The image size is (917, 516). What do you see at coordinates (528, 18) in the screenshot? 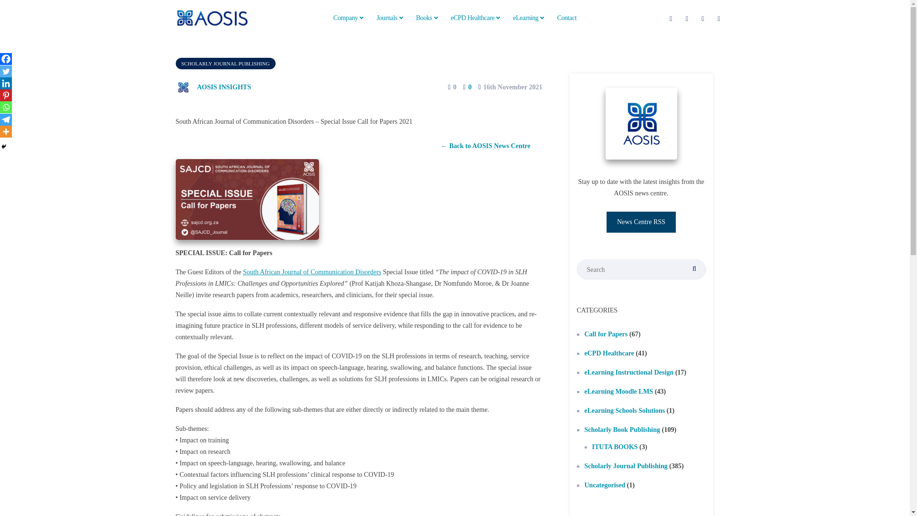
I see `eLearning` at bounding box center [528, 18].